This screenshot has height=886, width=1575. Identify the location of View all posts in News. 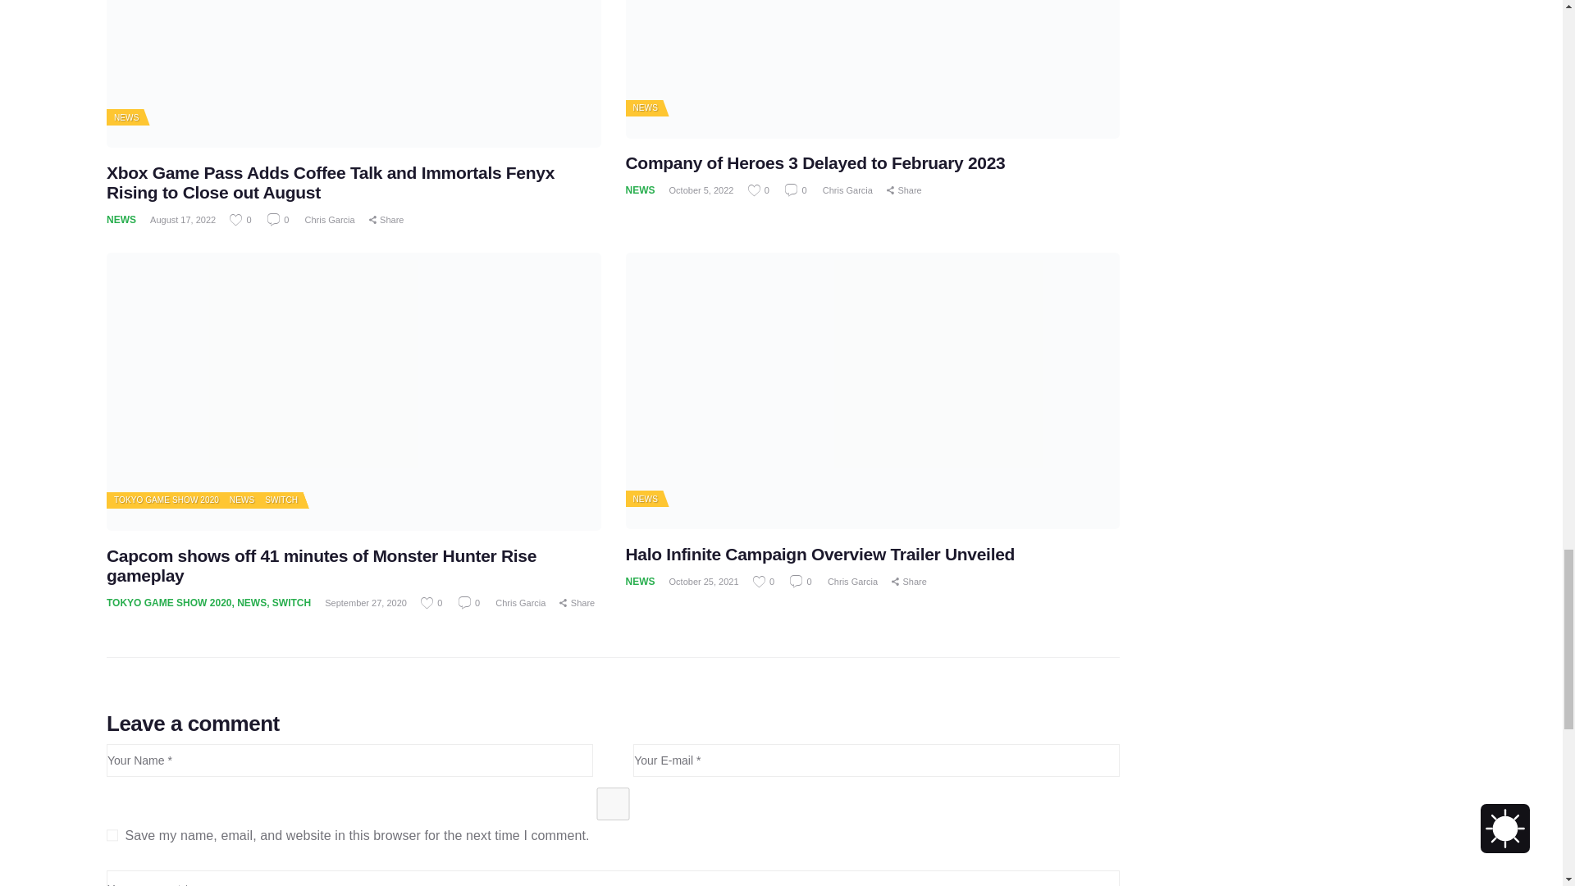
(126, 118).